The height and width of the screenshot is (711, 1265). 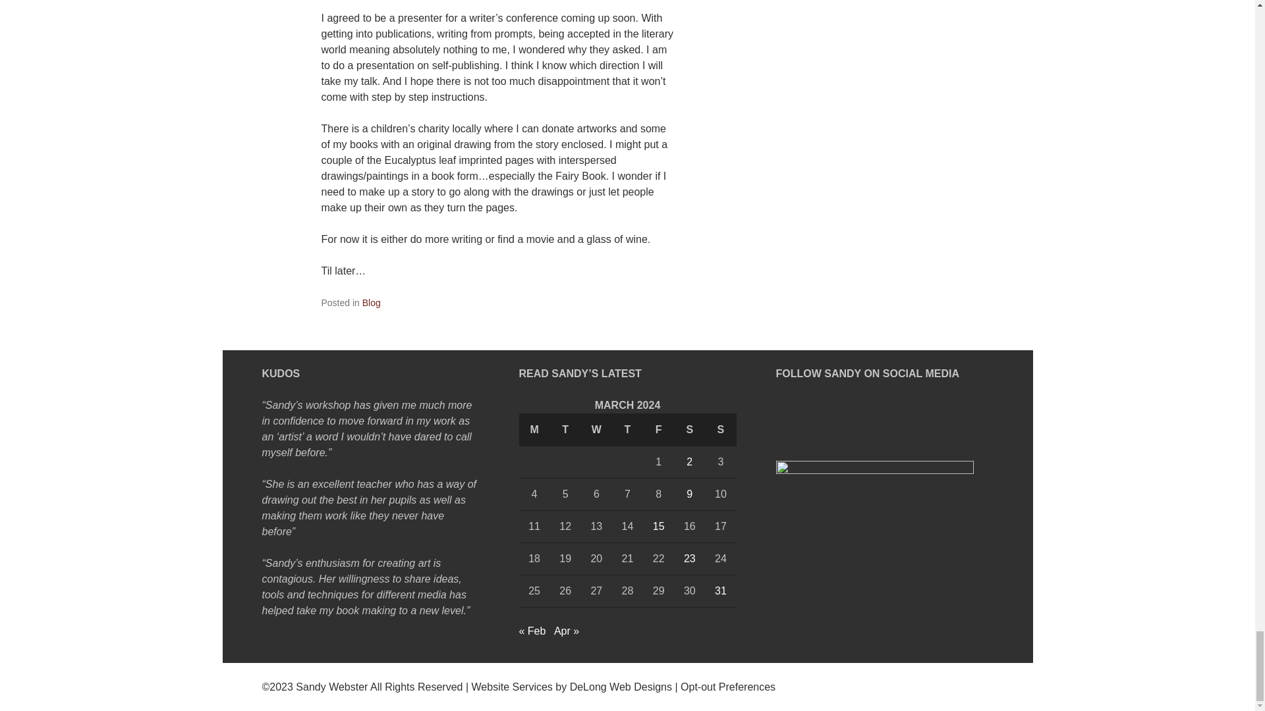 What do you see at coordinates (596, 429) in the screenshot?
I see `Wednesday` at bounding box center [596, 429].